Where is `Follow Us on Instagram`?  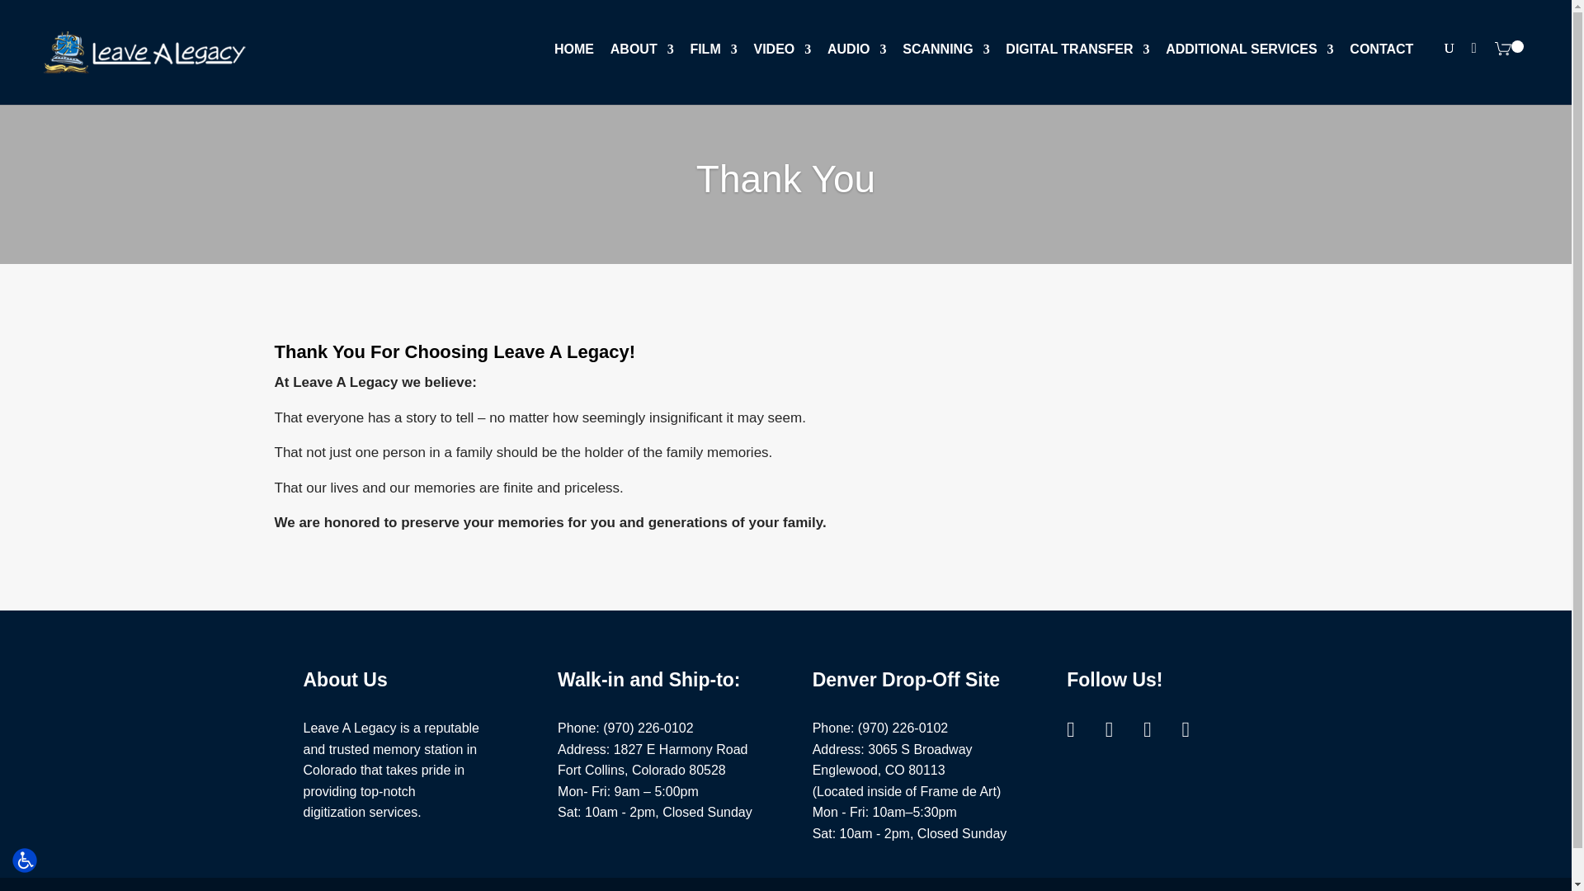
Follow Us on Instagram is located at coordinates (1120, 729).